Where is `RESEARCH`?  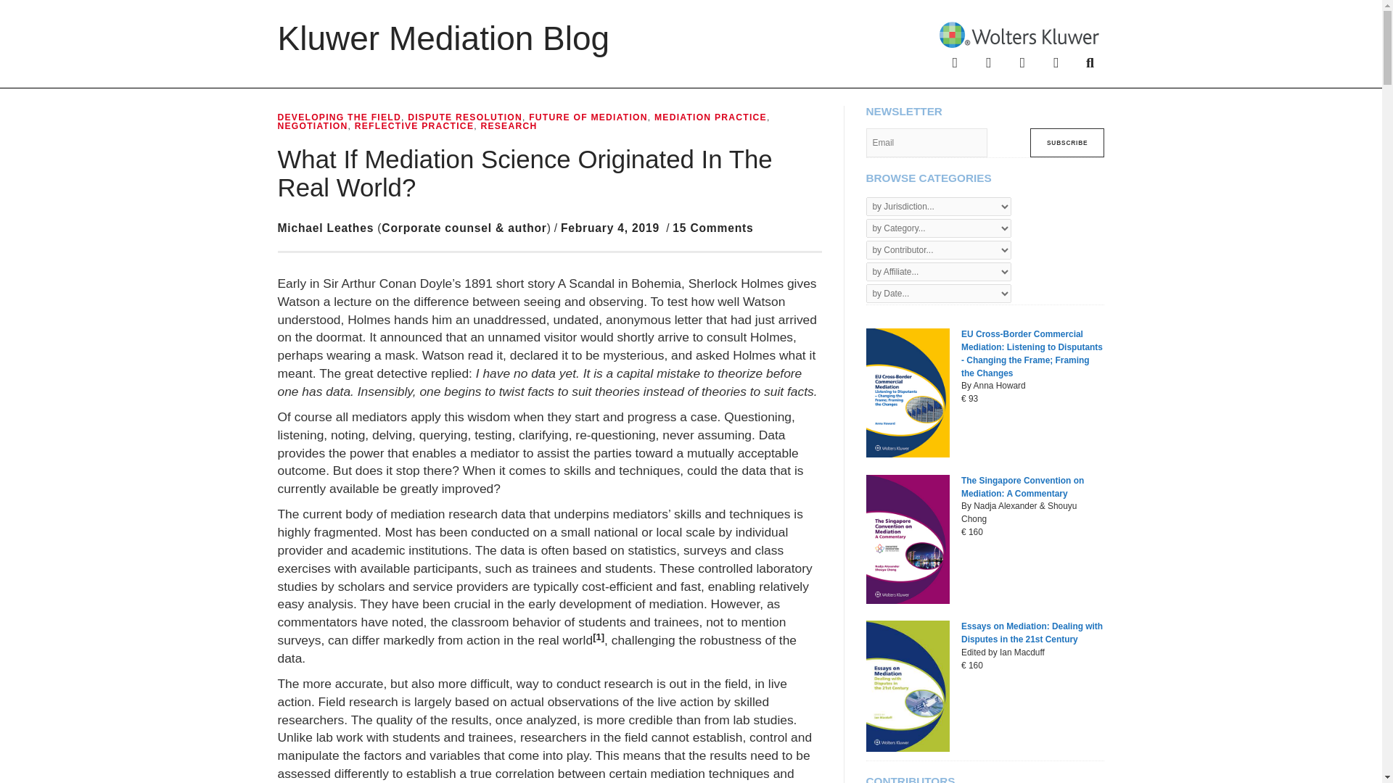
RESEARCH is located at coordinates (508, 126).